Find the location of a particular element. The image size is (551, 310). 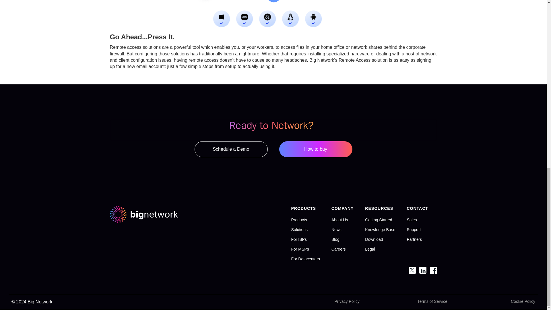

For Datacenters is located at coordinates (305, 259).